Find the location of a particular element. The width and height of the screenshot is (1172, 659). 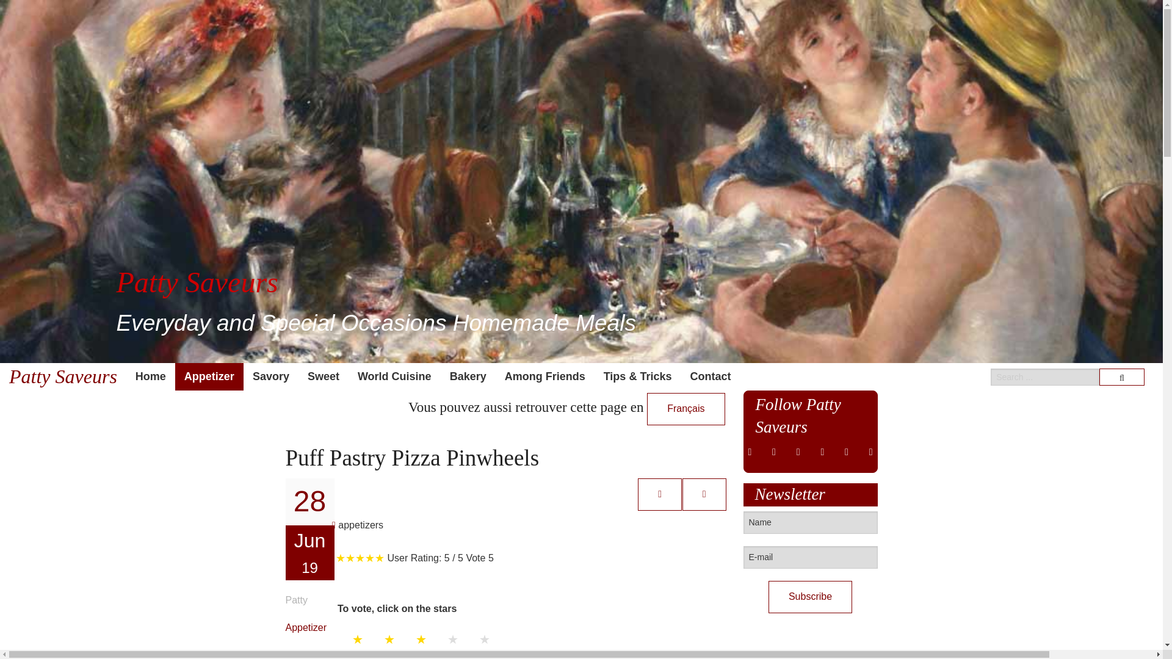

World Cuisine is located at coordinates (394, 377).